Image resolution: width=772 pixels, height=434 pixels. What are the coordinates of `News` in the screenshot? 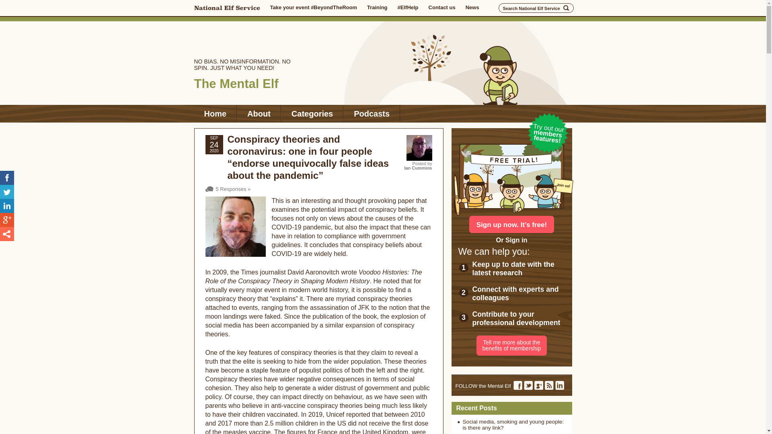 It's located at (472, 7).